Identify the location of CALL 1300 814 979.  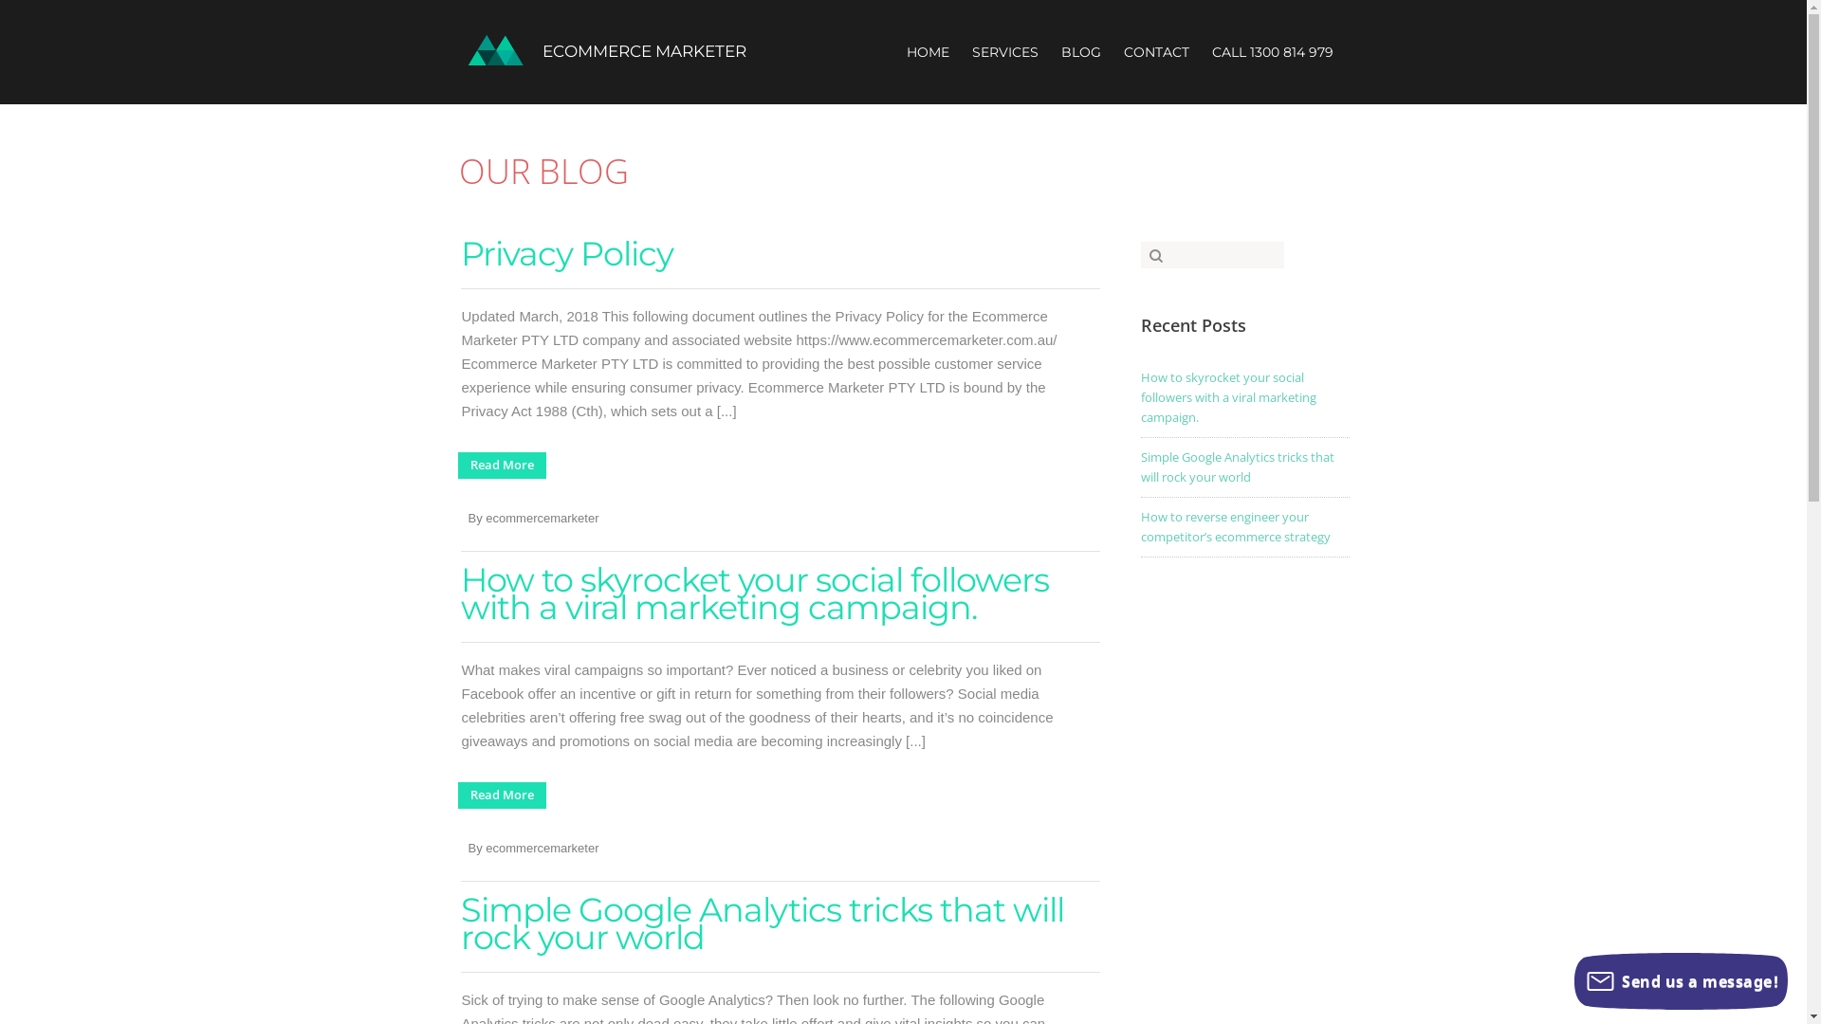
(1278, 63).